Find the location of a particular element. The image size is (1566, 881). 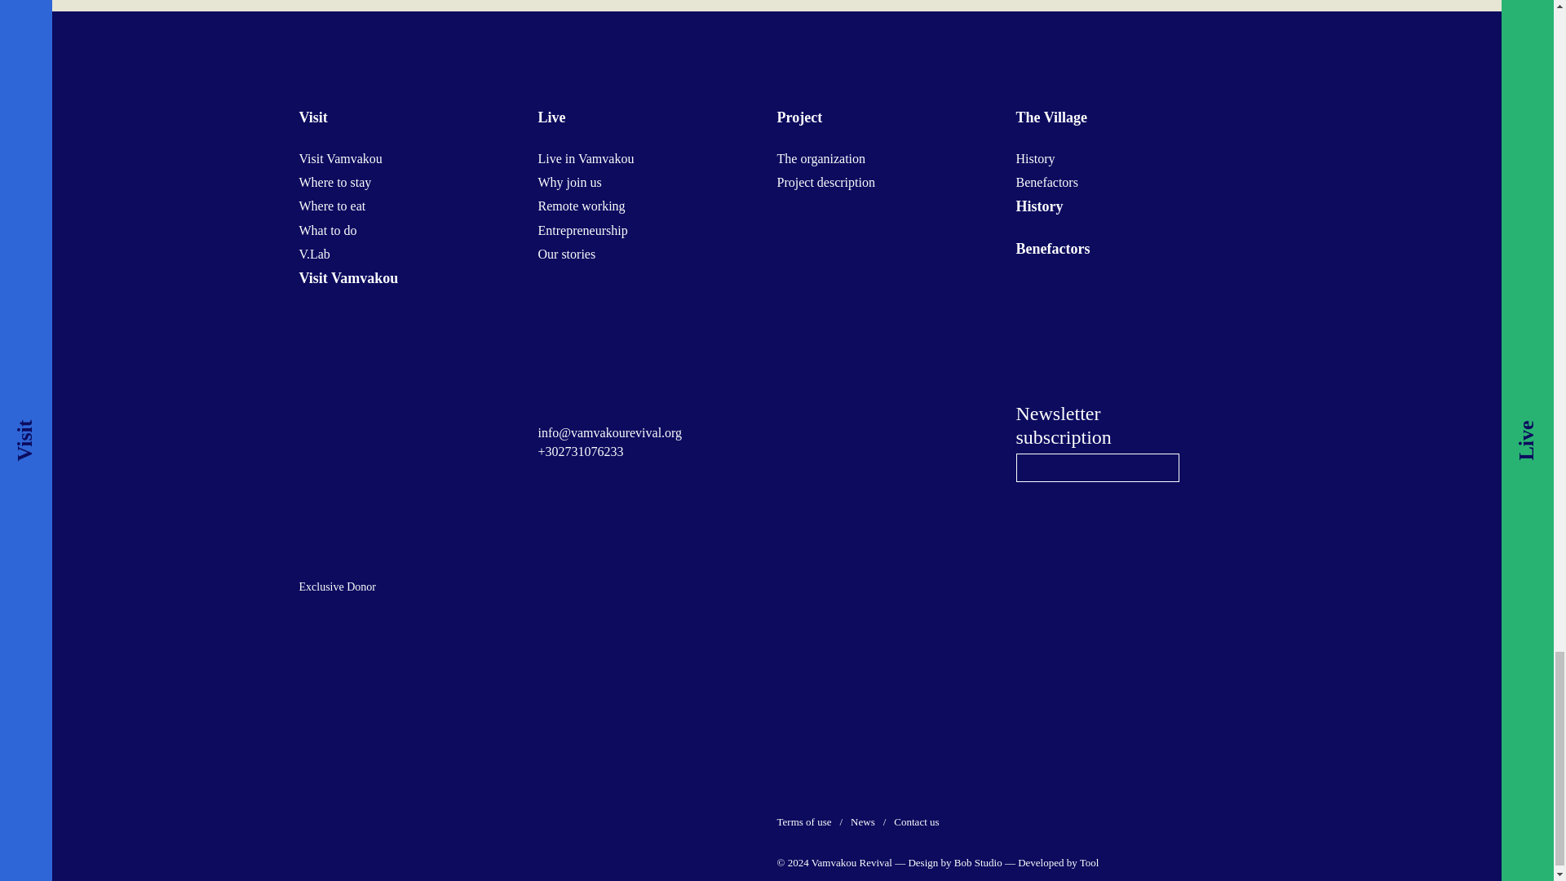

Where to eat is located at coordinates (331, 206).